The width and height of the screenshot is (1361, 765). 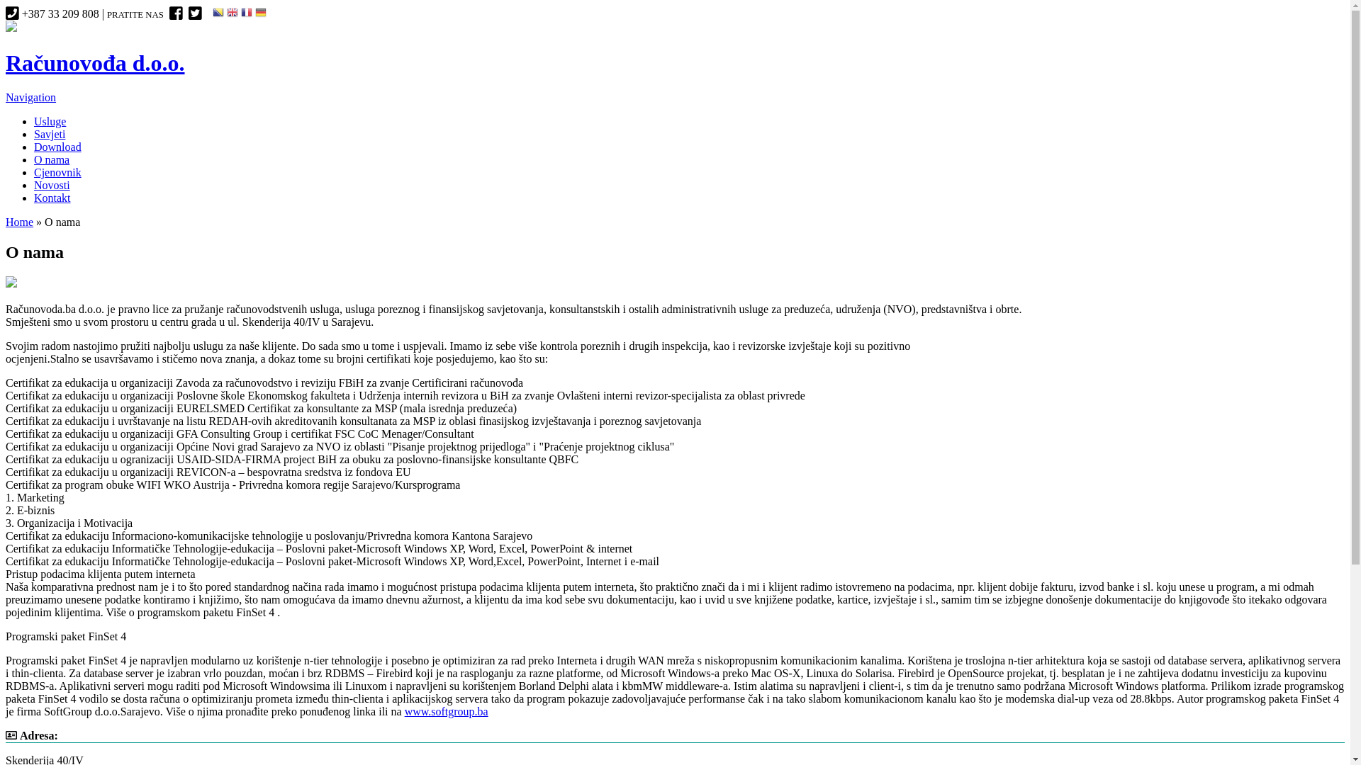 I want to click on Home, so click(x=20, y=222).